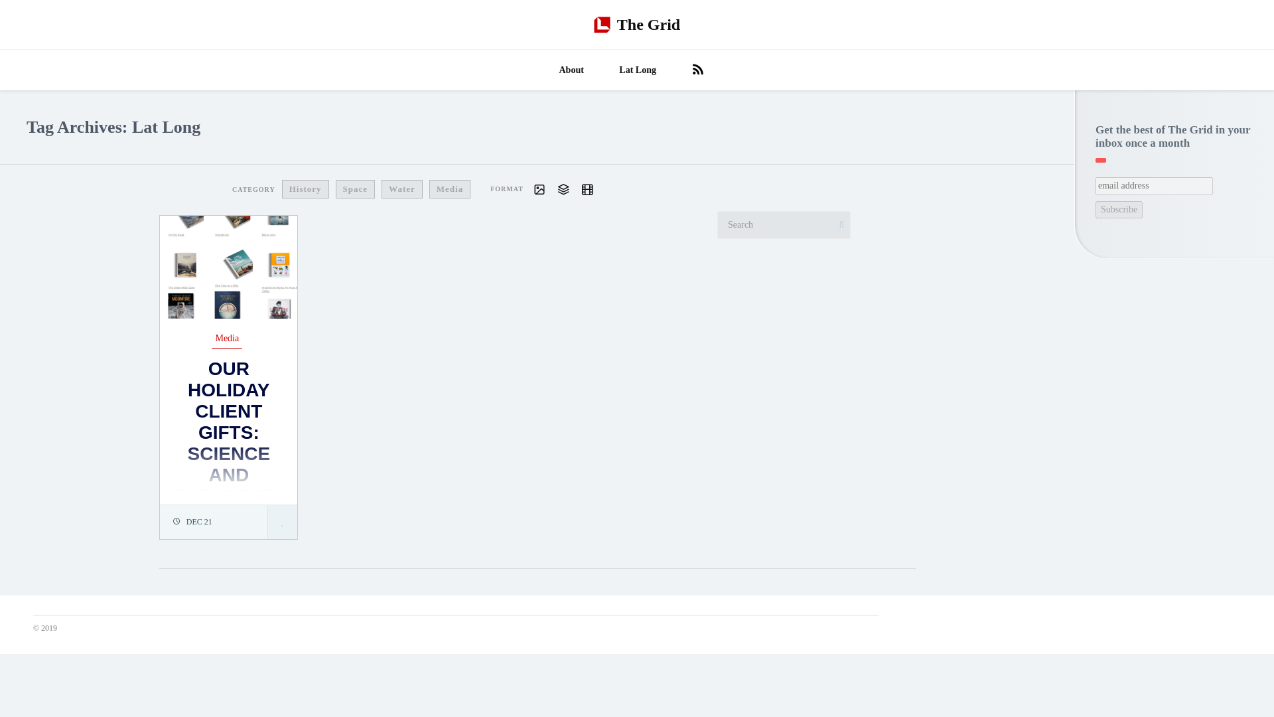 This screenshot has height=717, width=1274. I want to click on Media, so click(460, 190).